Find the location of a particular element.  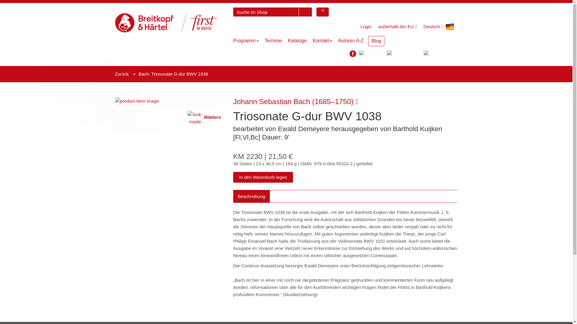

0 is located at coordinates (322, 12).